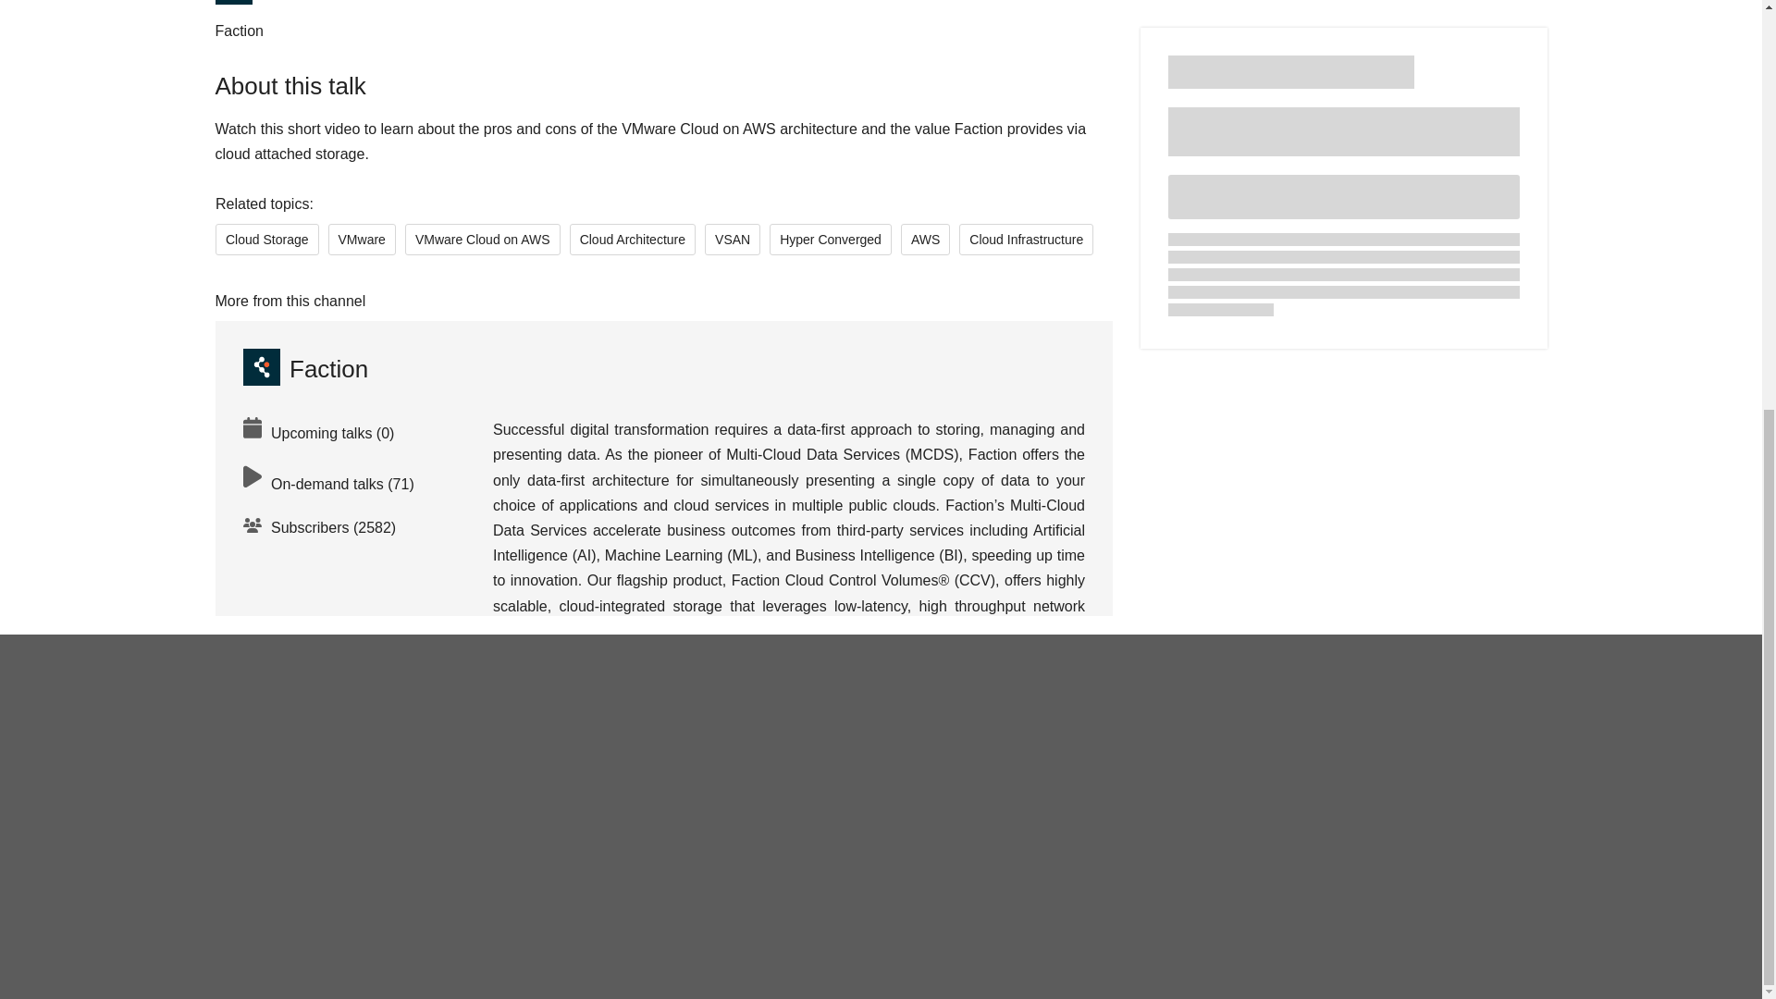 The width and height of the screenshot is (1776, 999). Describe the element at coordinates (830, 239) in the screenshot. I see `Hyper Converged` at that location.